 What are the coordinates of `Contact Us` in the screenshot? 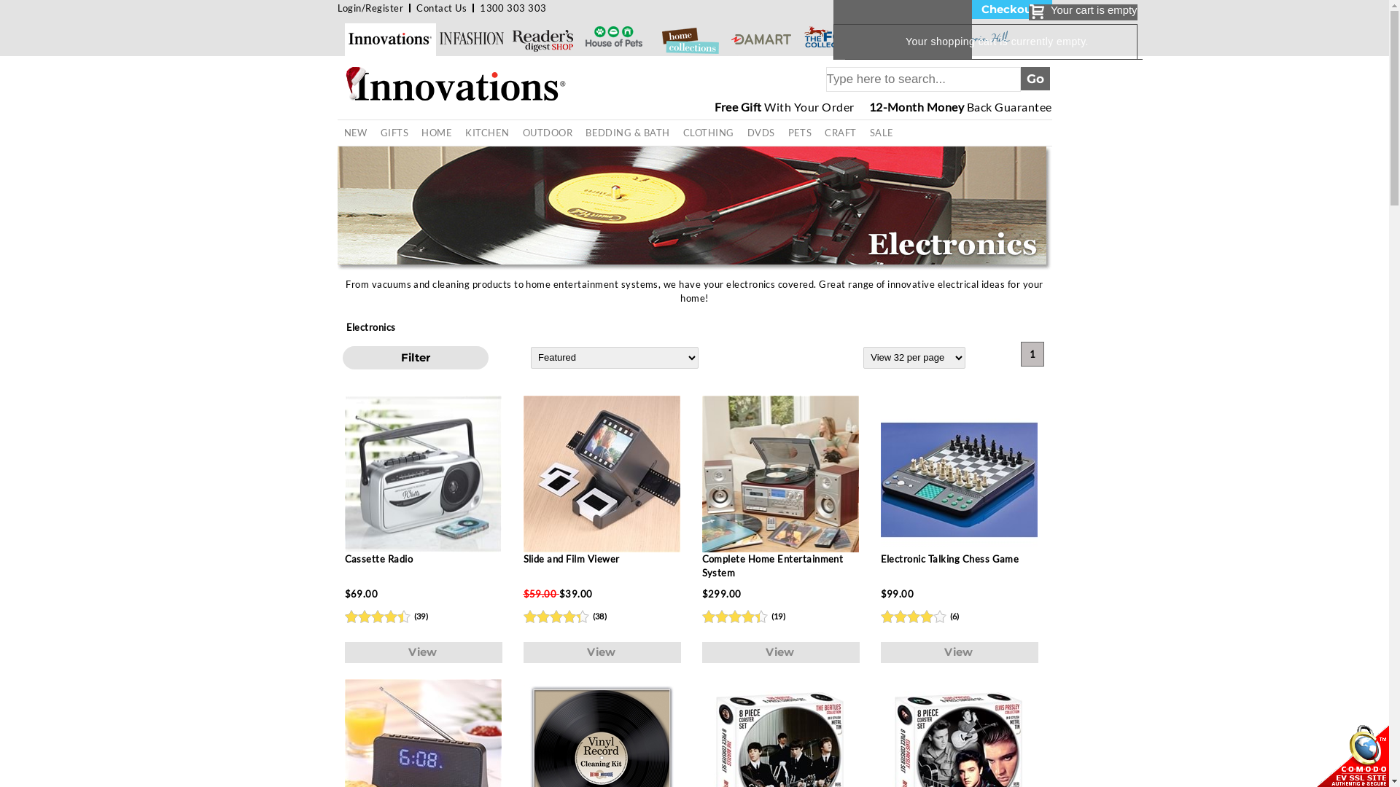 It's located at (442, 8).